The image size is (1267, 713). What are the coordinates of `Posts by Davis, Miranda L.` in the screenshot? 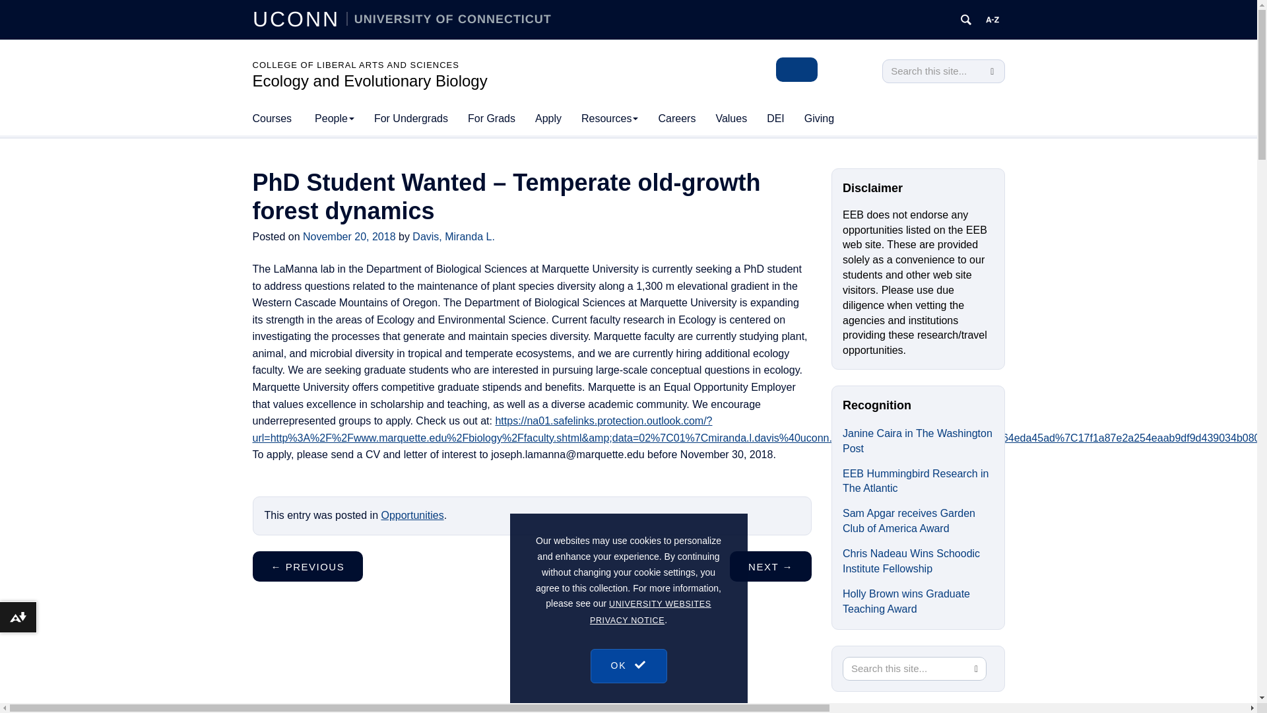 It's located at (454, 236).